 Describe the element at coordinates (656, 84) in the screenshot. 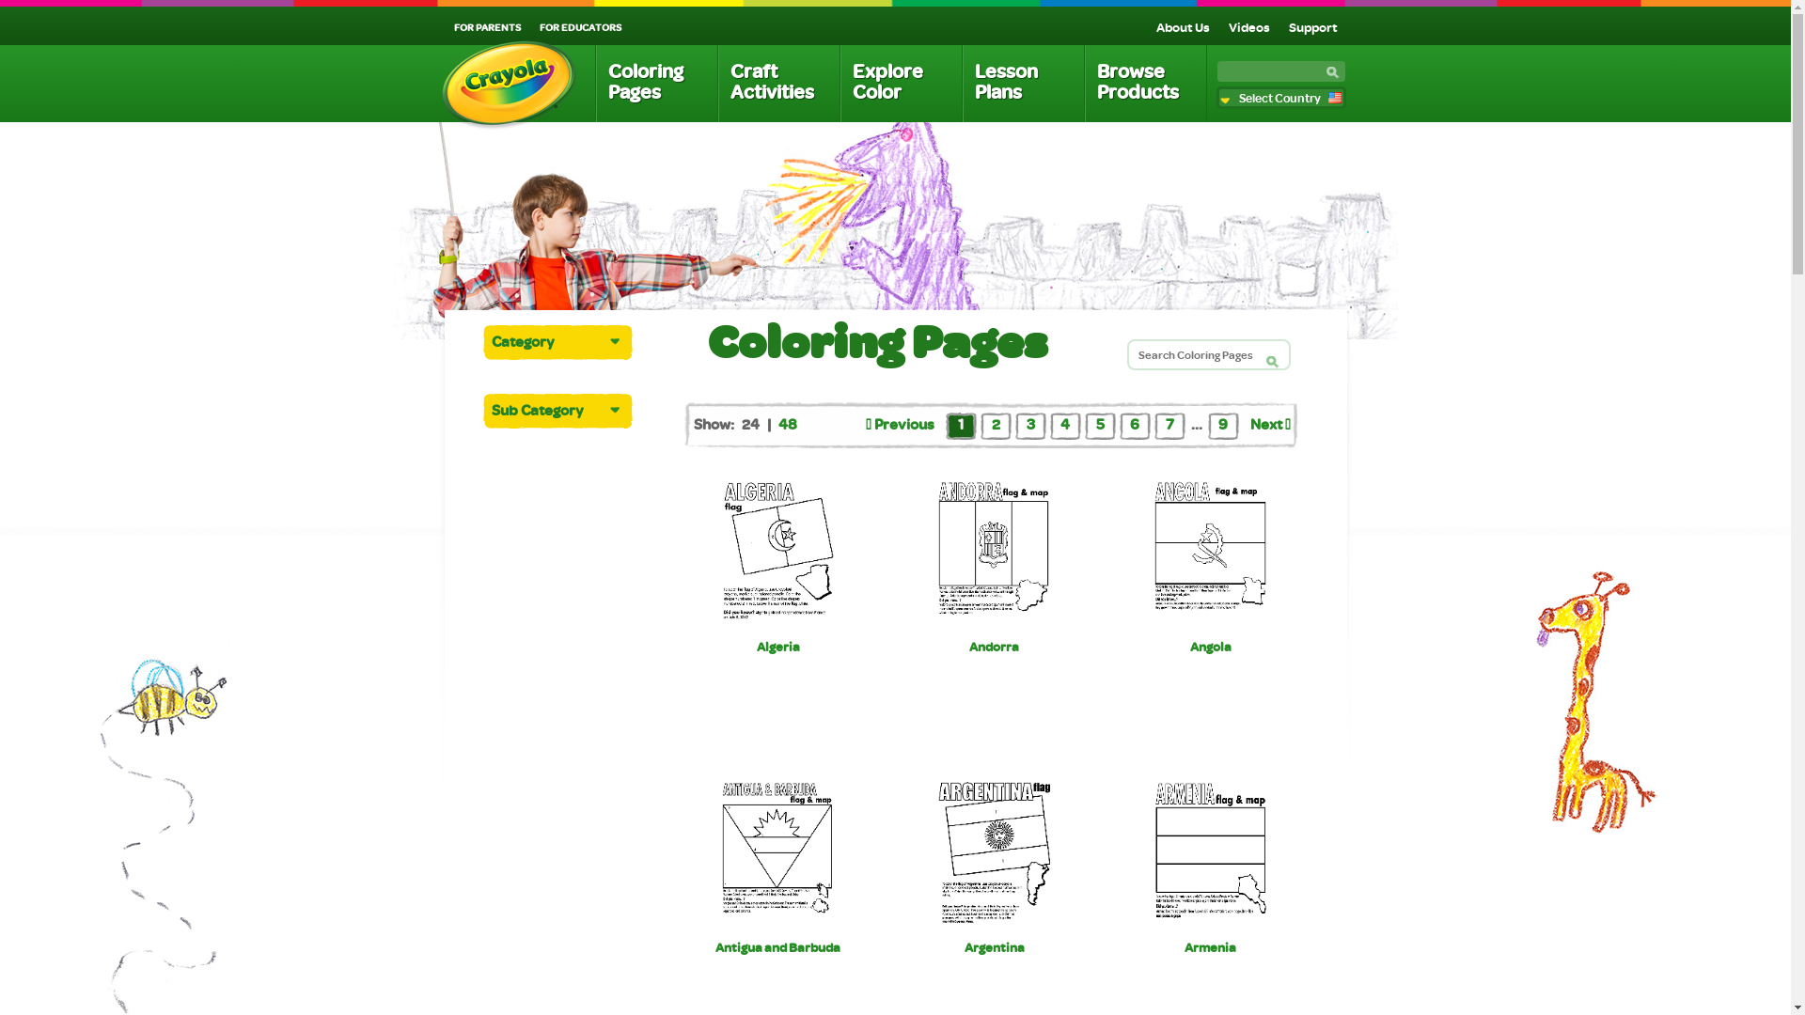

I see `Coloring Pages` at that location.